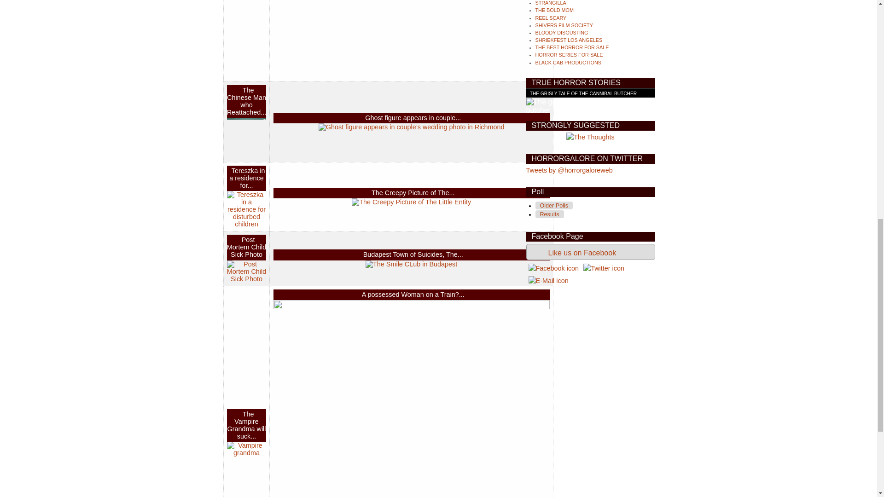 The width and height of the screenshot is (884, 497). I want to click on A possessed Woman on a Train?..., so click(413, 295).